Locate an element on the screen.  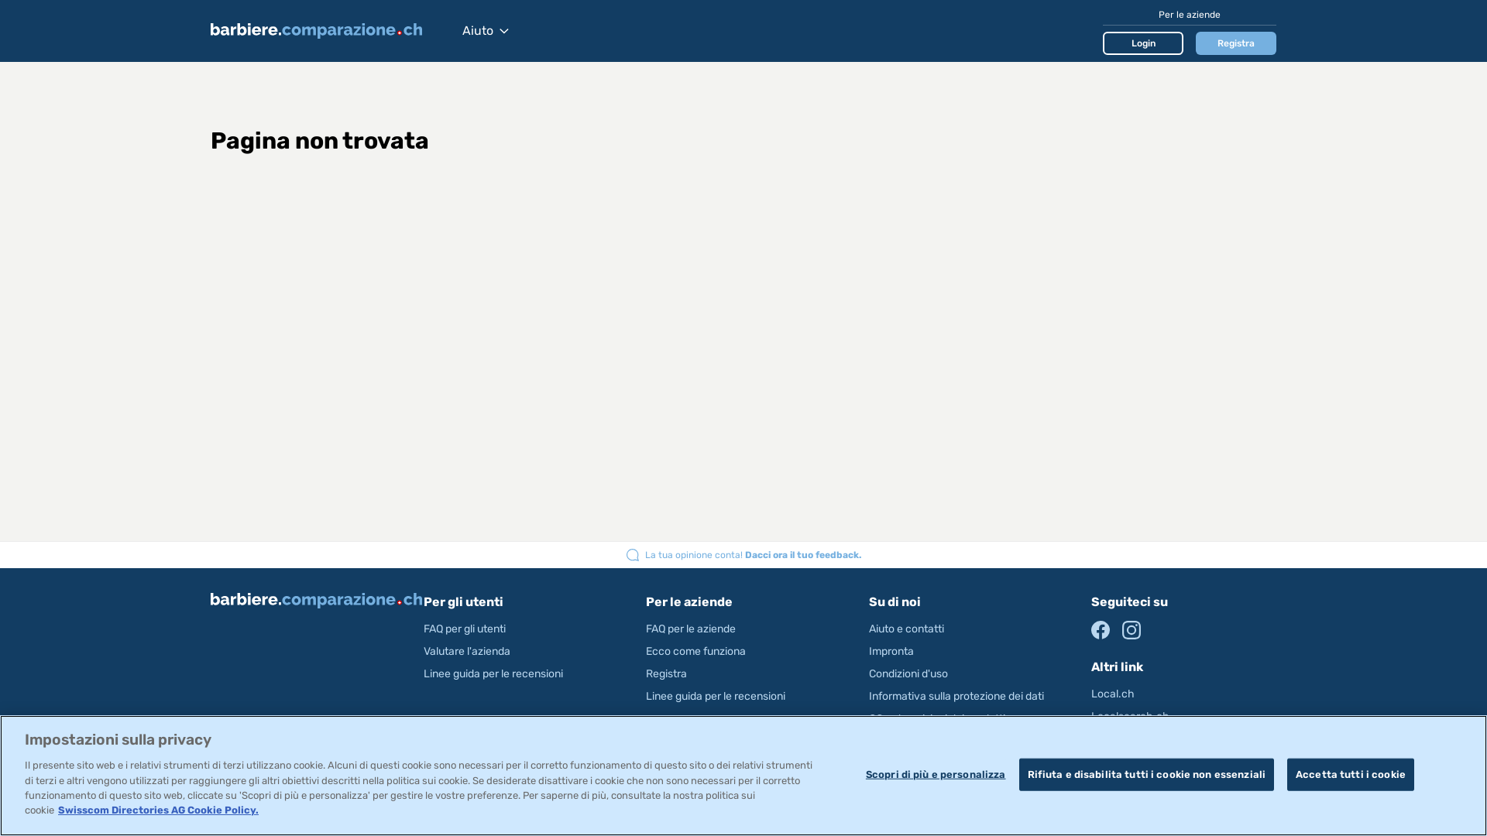
Condizioni d'uso is located at coordinates (908, 673).